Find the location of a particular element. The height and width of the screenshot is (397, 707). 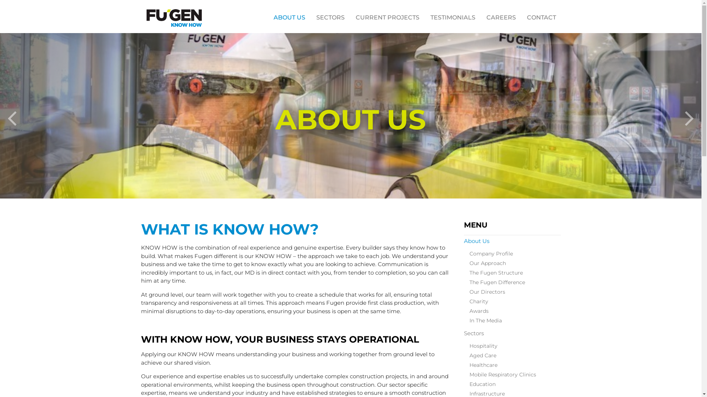

Awards is located at coordinates (515, 311).